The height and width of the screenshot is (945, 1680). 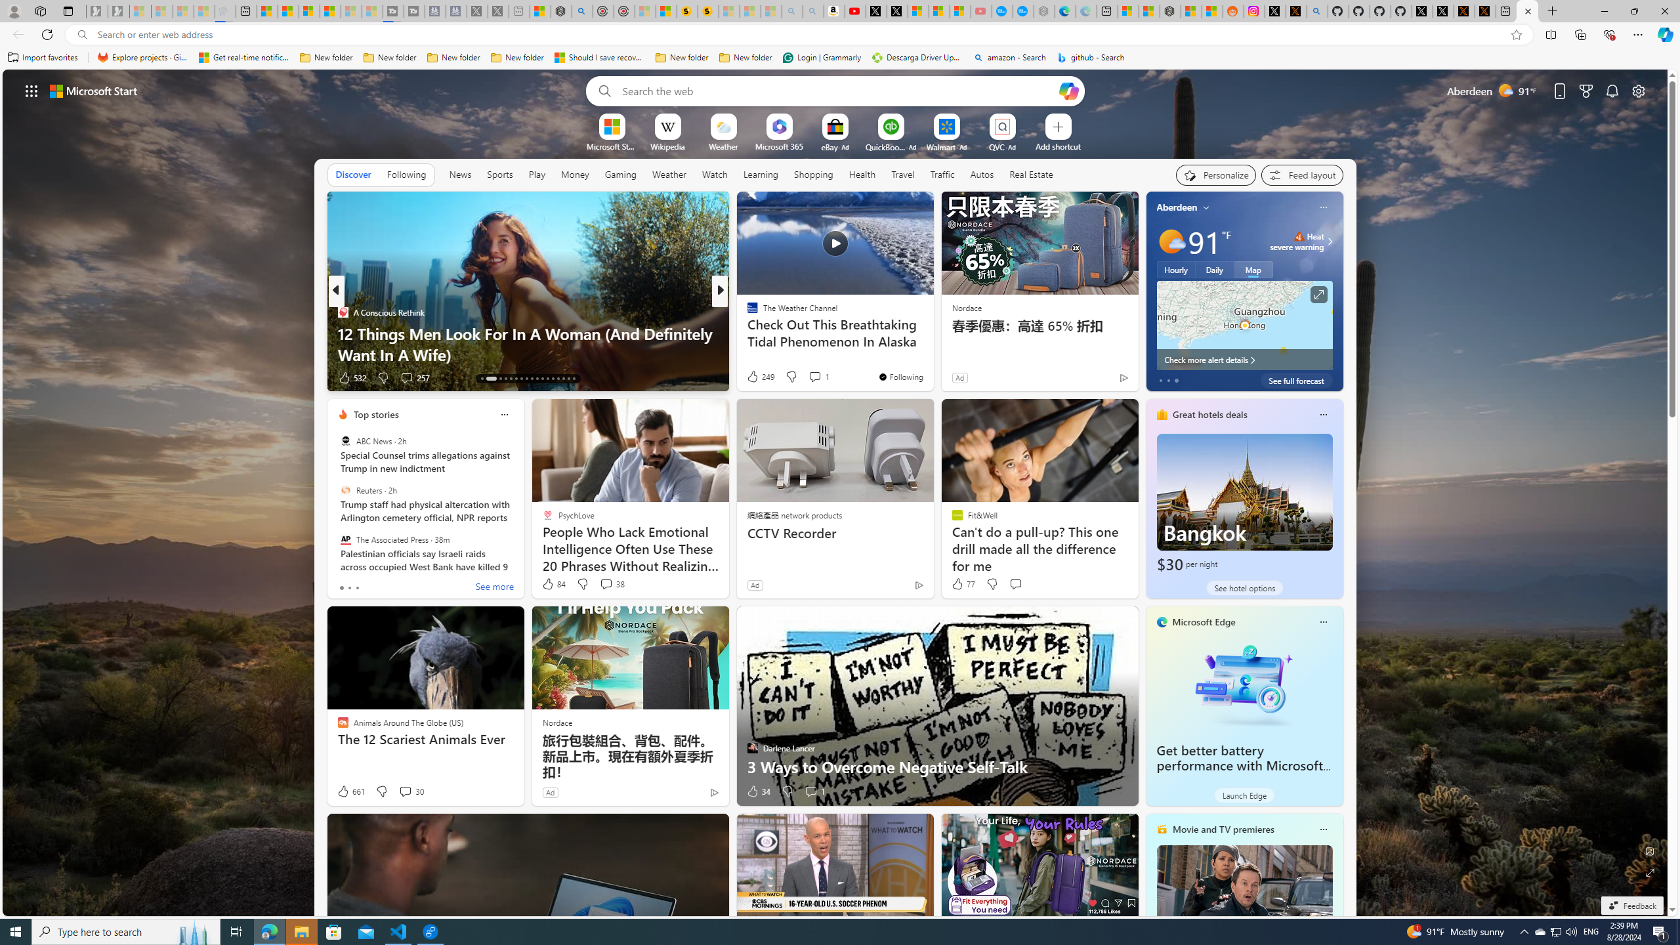 What do you see at coordinates (814, 174) in the screenshot?
I see `Shopping` at bounding box center [814, 174].